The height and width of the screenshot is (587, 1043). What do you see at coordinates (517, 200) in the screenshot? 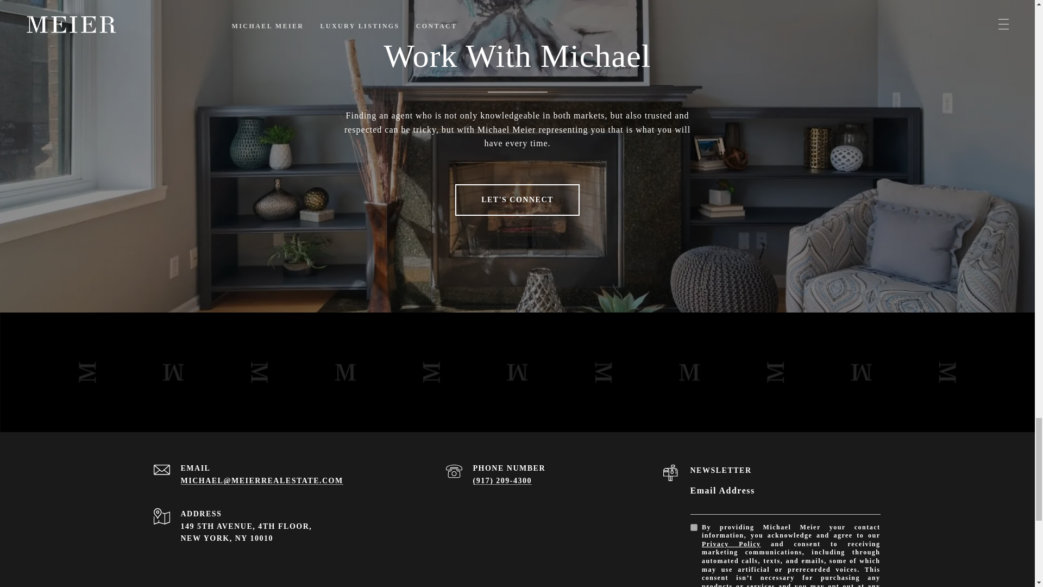
I see `LET'S CONNECT` at bounding box center [517, 200].